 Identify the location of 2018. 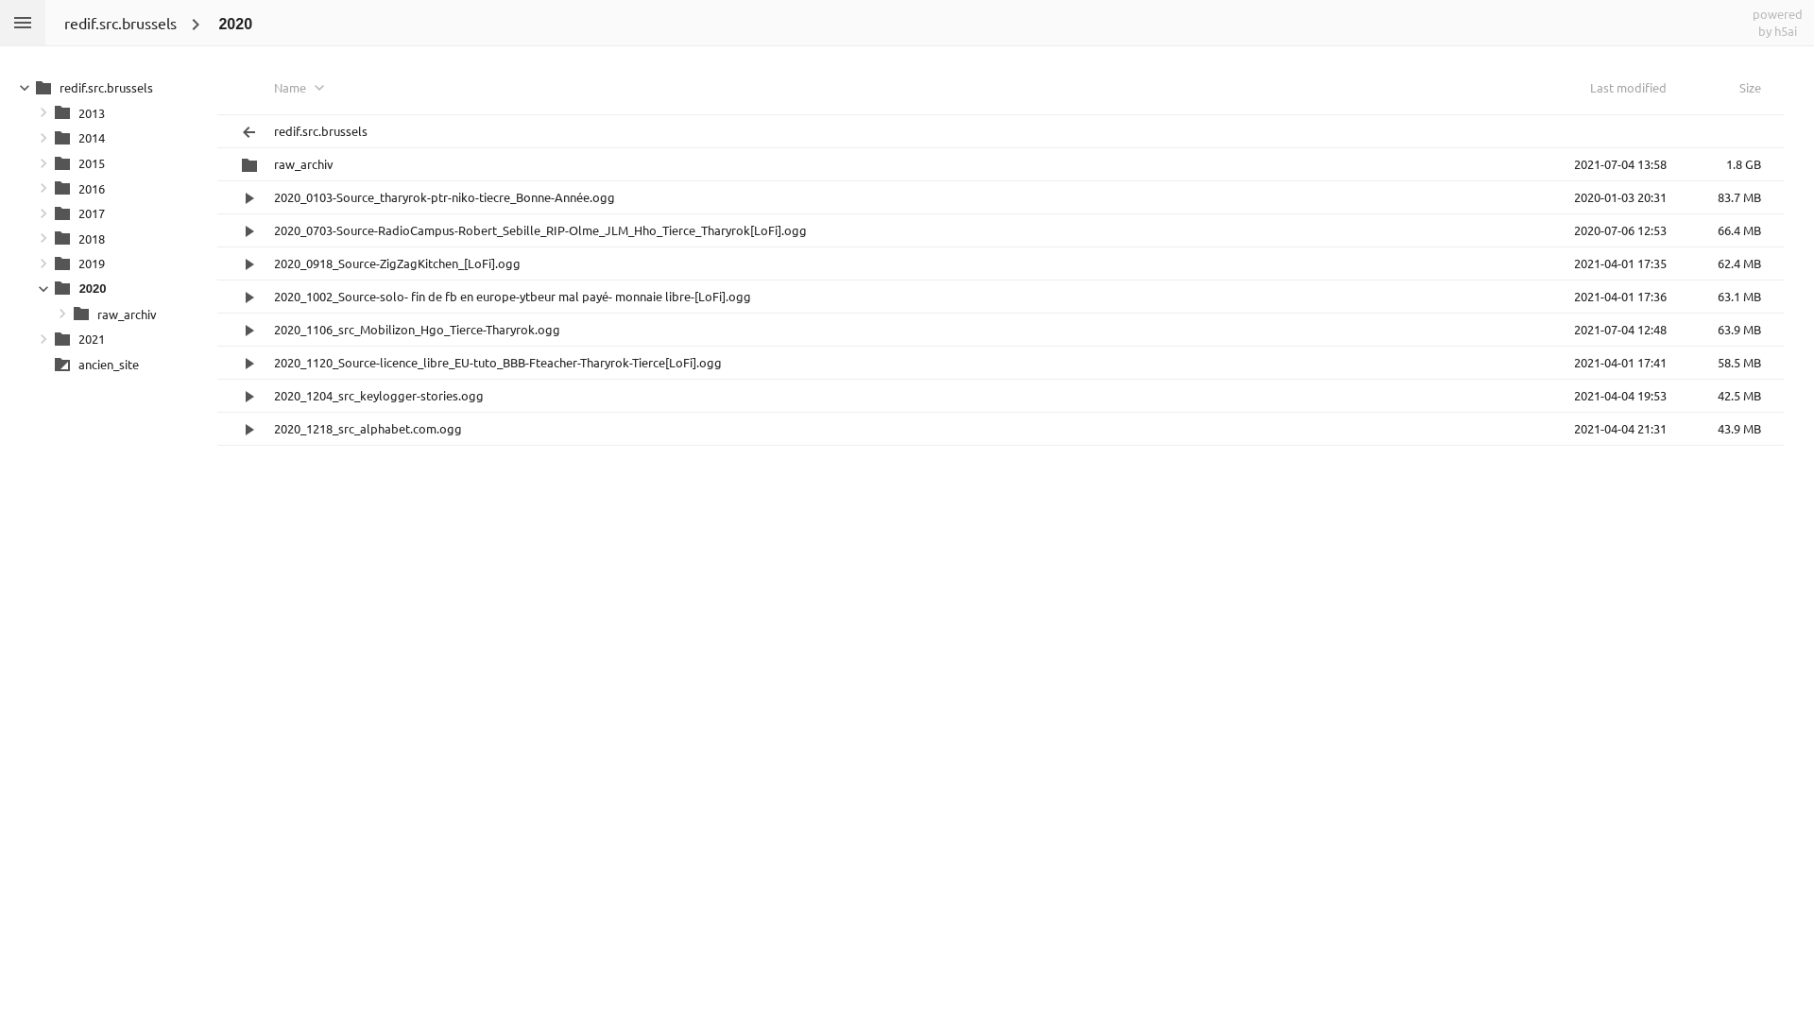
(105, 240).